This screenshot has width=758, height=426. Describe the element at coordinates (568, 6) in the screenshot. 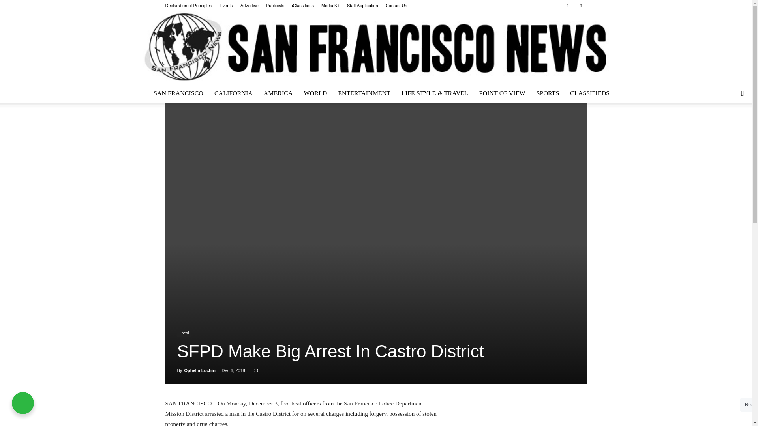

I see `Facebook` at that location.